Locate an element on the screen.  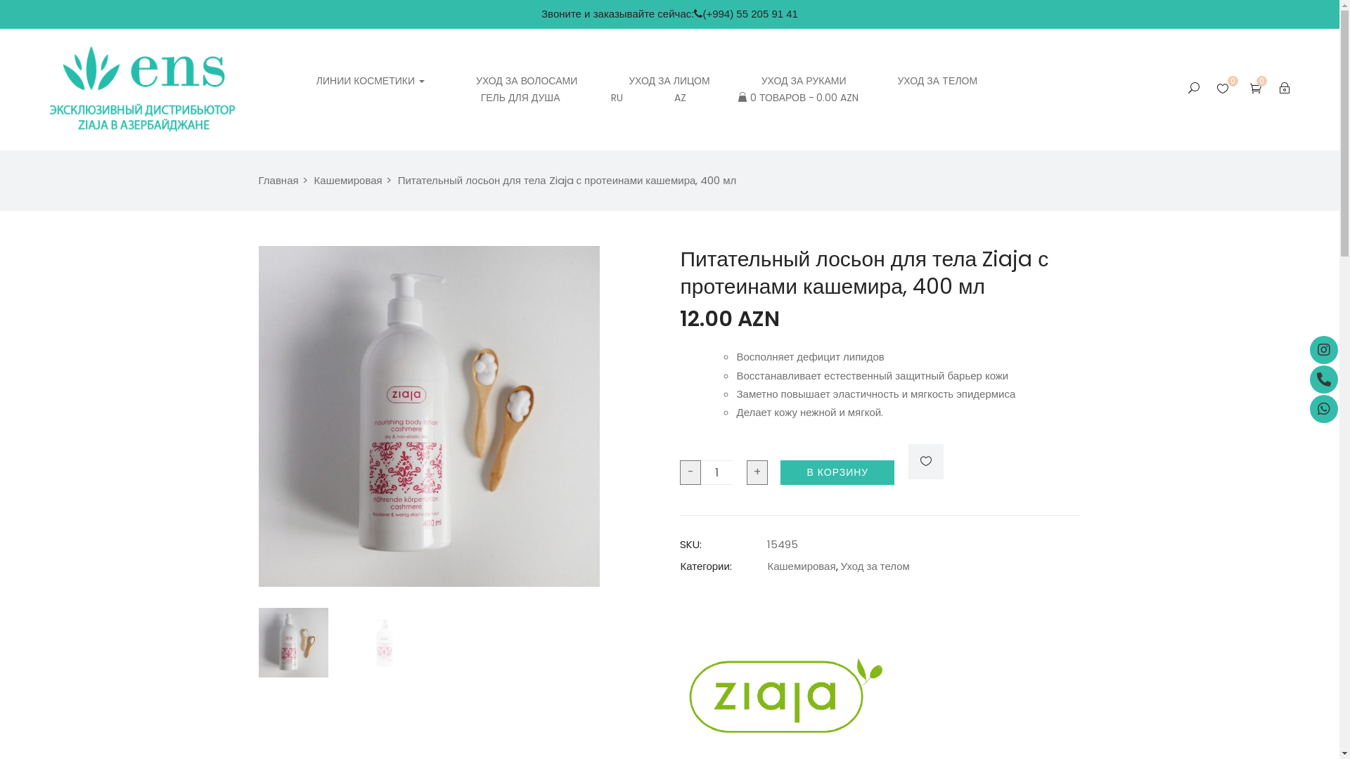
147339970_3841119572645579_3282297826481928235_n is located at coordinates (429, 416).